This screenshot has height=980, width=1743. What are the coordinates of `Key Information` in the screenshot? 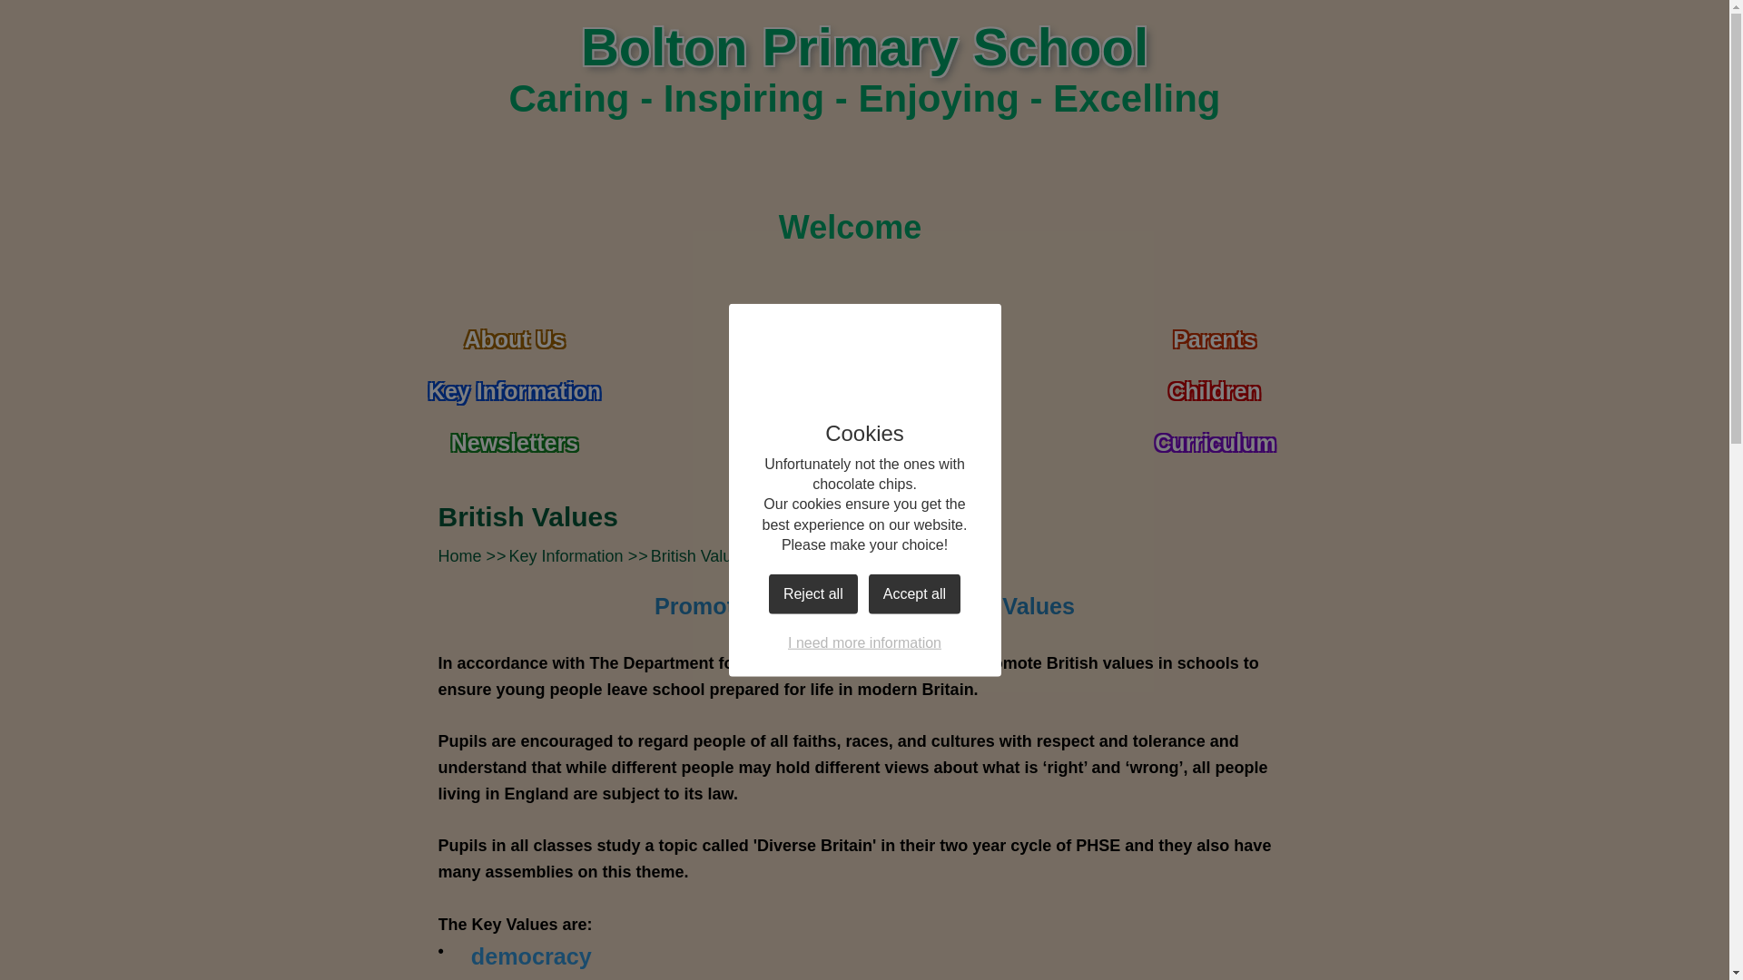 It's located at (566, 555).